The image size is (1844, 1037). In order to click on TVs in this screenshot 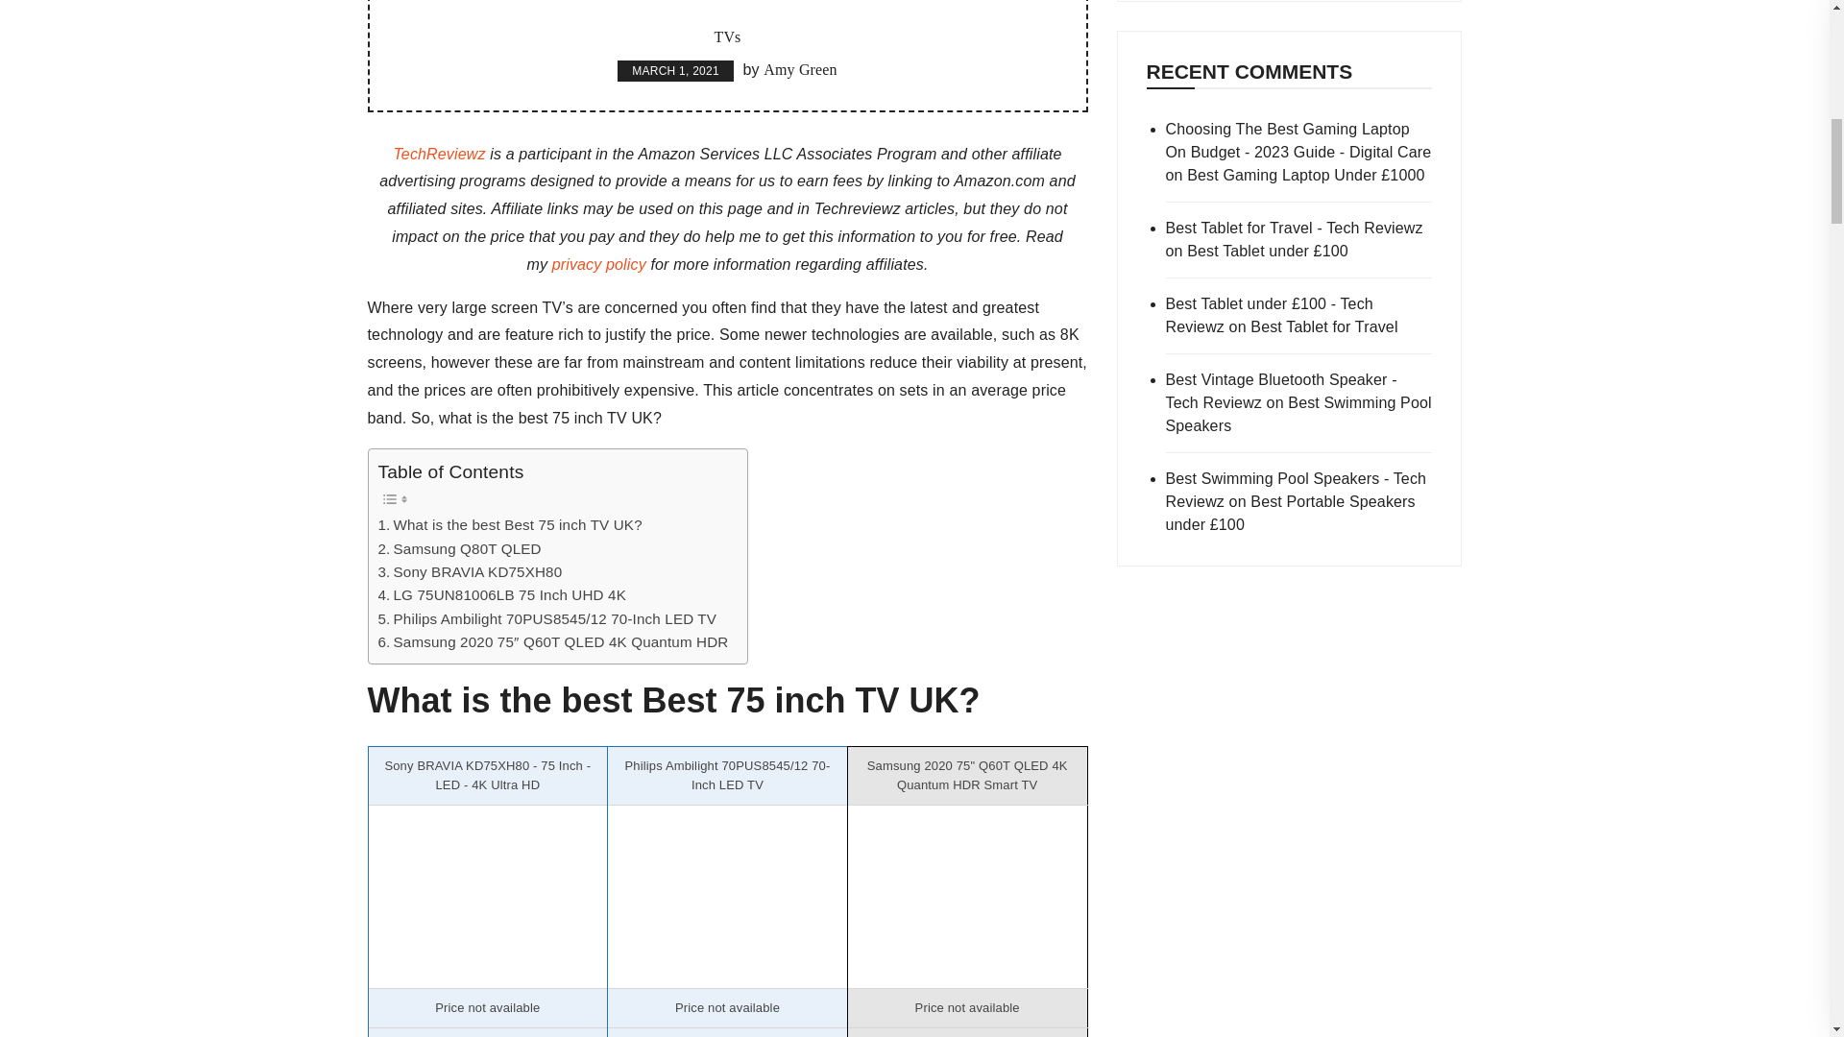, I will do `click(727, 36)`.